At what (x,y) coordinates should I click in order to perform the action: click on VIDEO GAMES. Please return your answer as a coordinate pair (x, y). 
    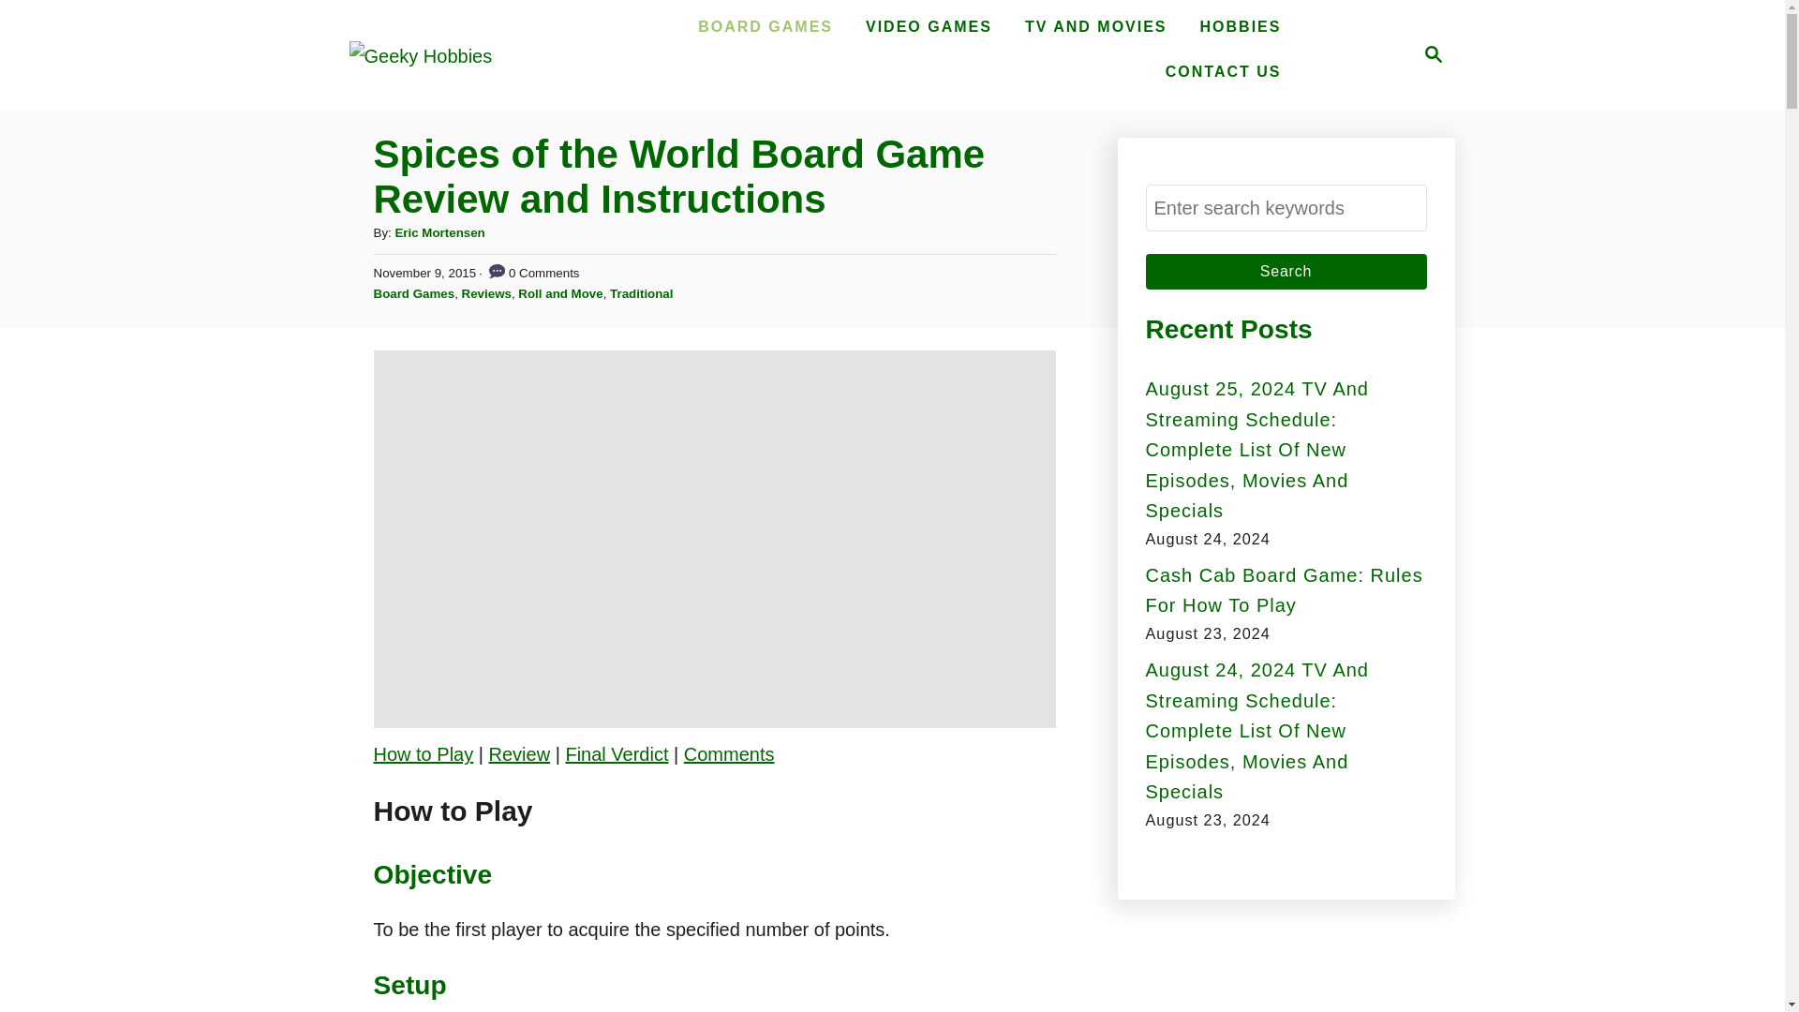
    Looking at the image, I should click on (929, 26).